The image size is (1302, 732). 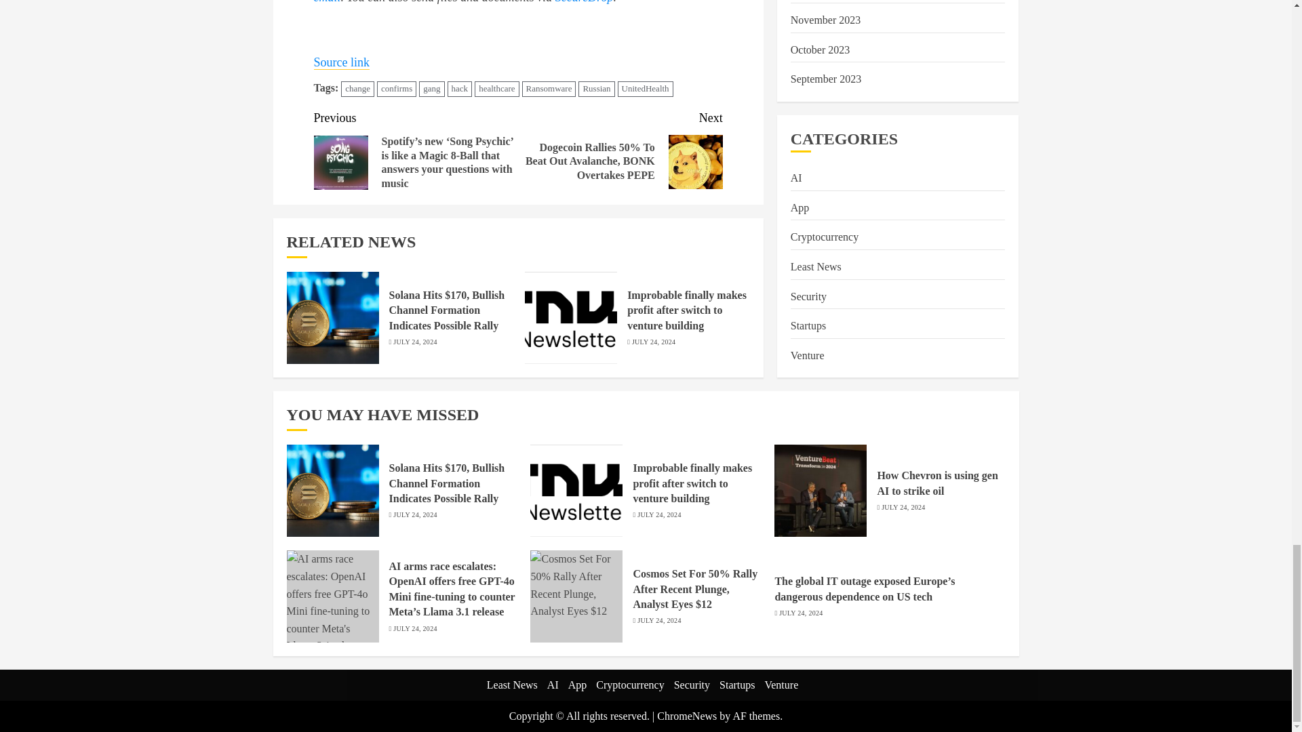 What do you see at coordinates (645, 88) in the screenshot?
I see `UnitedHealth` at bounding box center [645, 88].